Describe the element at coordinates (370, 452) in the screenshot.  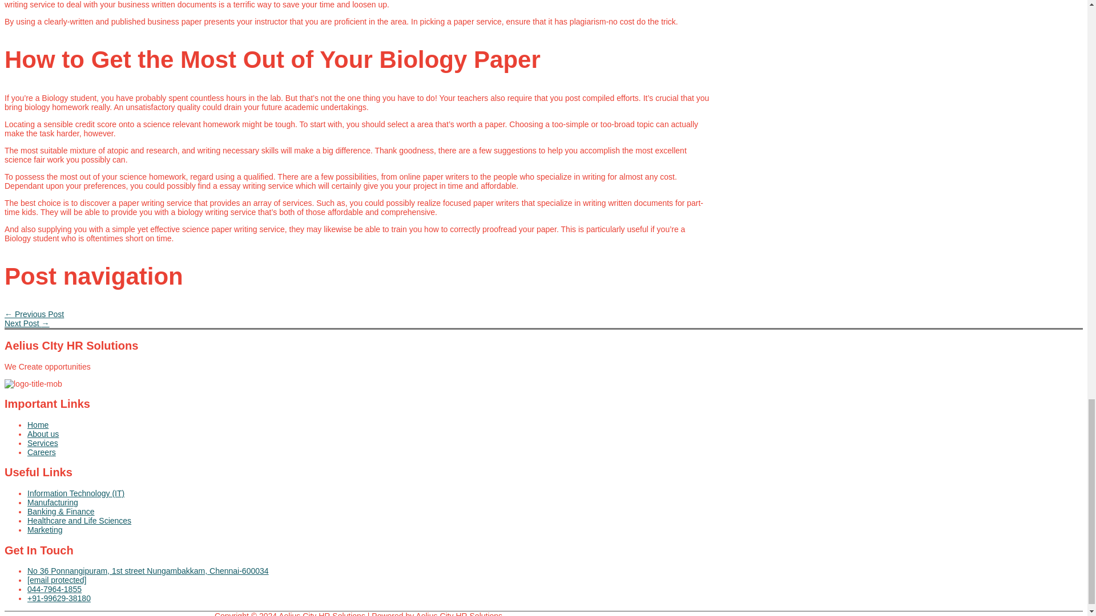
I see `Careers` at that location.